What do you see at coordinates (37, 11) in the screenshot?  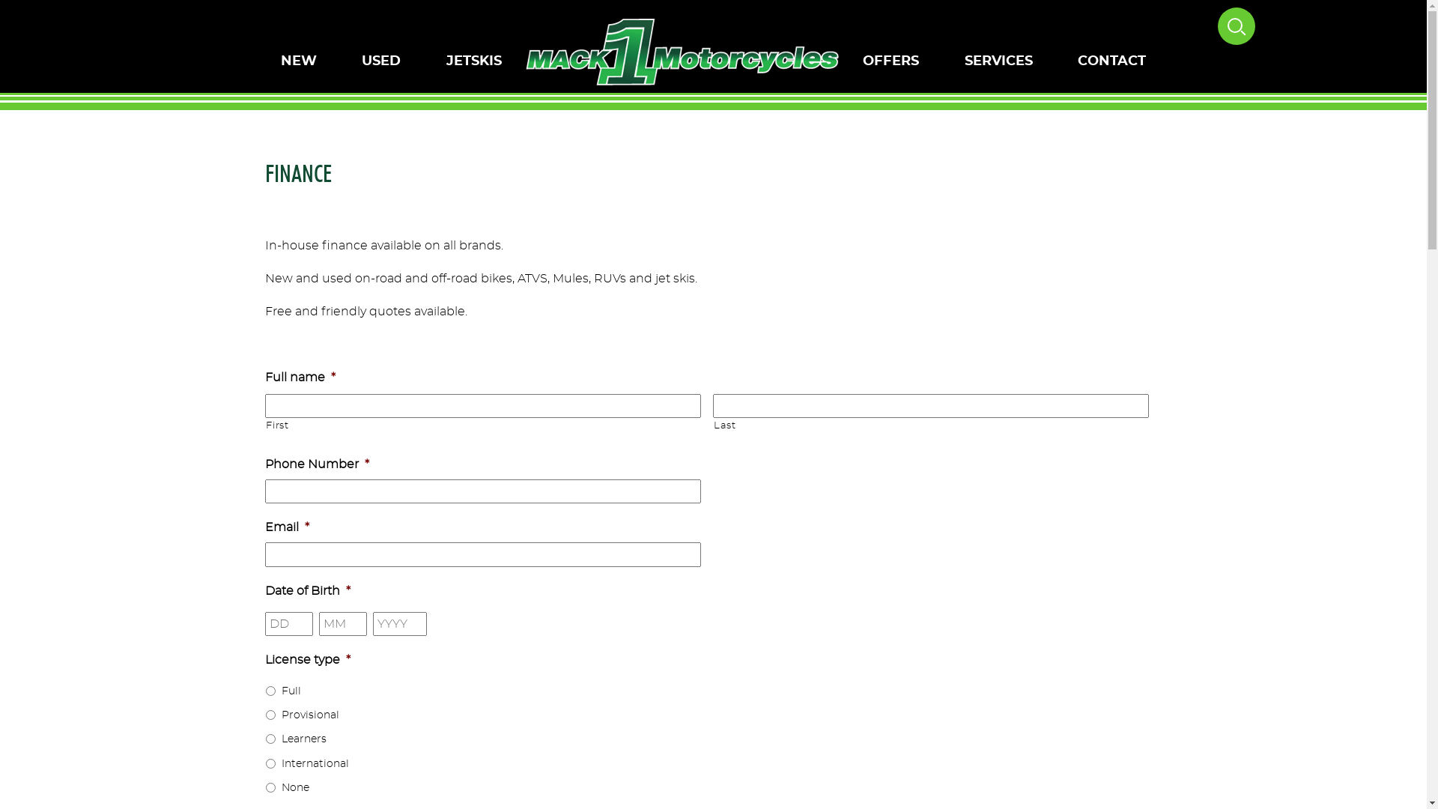 I see `Search` at bounding box center [37, 11].